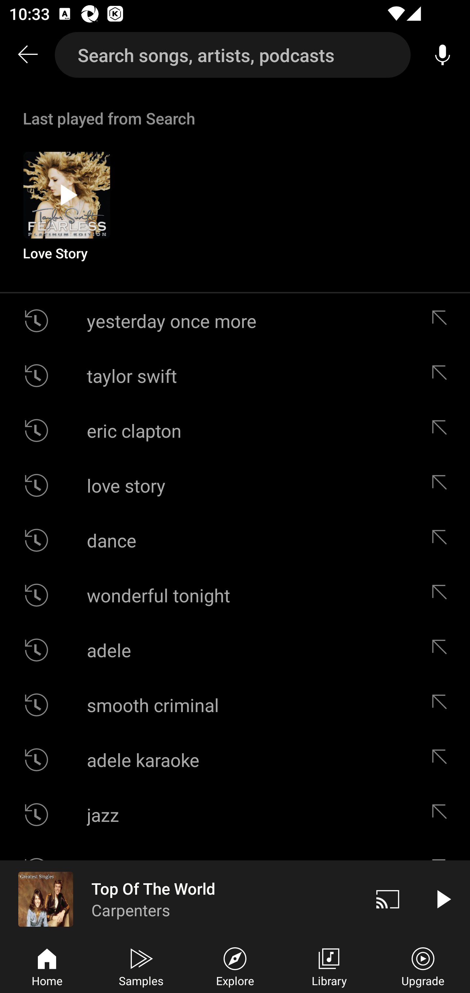 The image size is (470, 993). What do you see at coordinates (443, 899) in the screenshot?
I see `Play video` at bounding box center [443, 899].